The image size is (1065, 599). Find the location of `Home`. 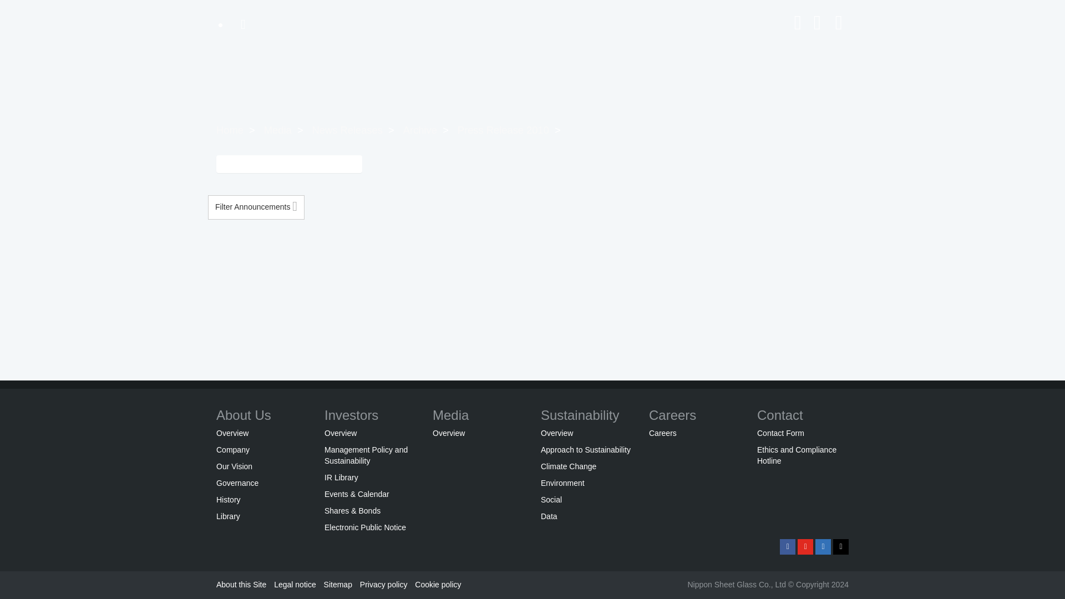

Home is located at coordinates (230, 130).